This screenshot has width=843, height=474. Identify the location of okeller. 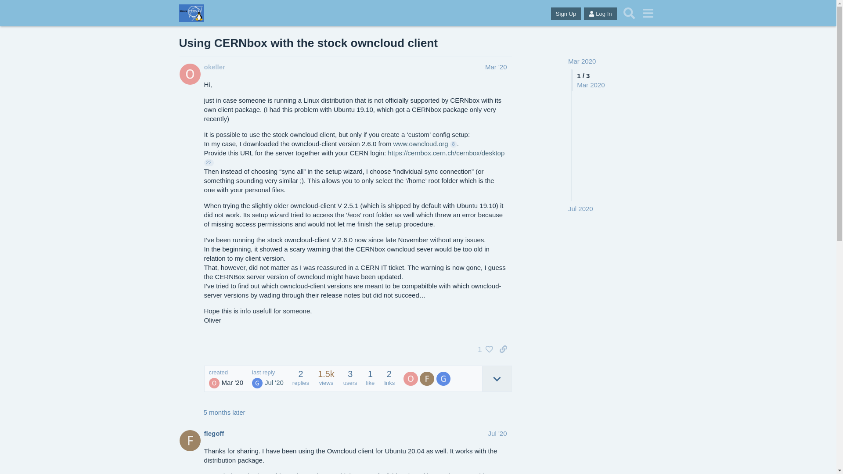
(412, 379).